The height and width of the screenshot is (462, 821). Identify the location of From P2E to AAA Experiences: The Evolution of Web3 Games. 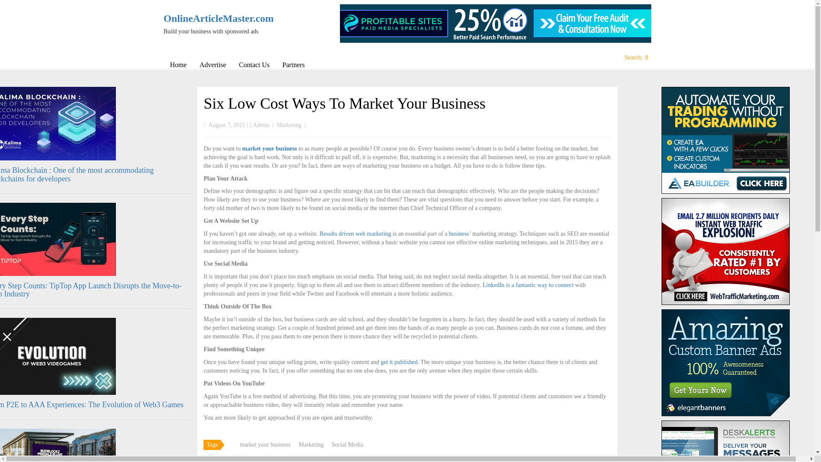
(92, 405).